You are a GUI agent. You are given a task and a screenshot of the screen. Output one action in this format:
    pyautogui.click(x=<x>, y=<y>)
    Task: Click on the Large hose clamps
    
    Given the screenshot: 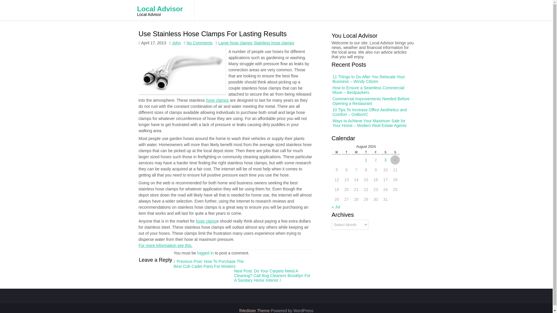 What is the action you would take?
    pyautogui.click(x=235, y=43)
    